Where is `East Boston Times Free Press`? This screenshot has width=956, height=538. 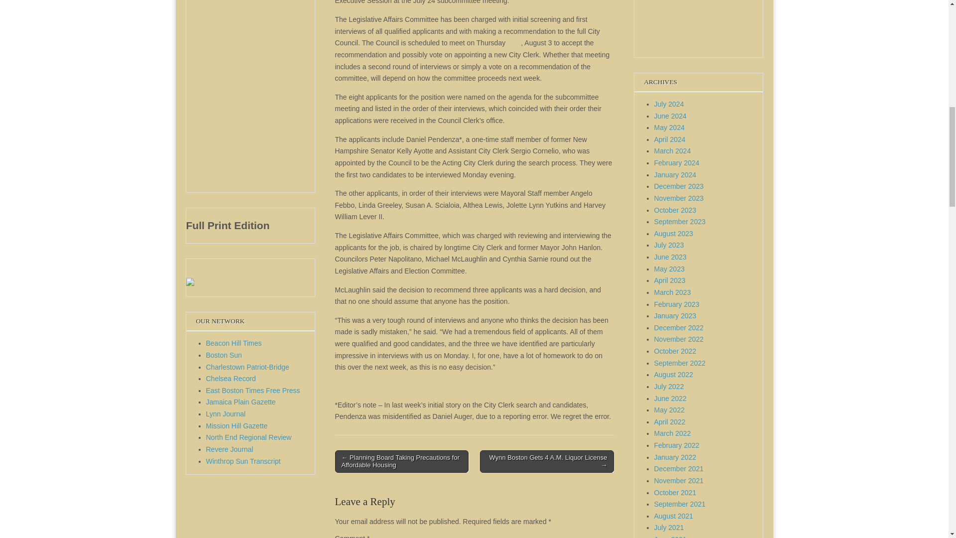 East Boston Times Free Press is located at coordinates (253, 391).